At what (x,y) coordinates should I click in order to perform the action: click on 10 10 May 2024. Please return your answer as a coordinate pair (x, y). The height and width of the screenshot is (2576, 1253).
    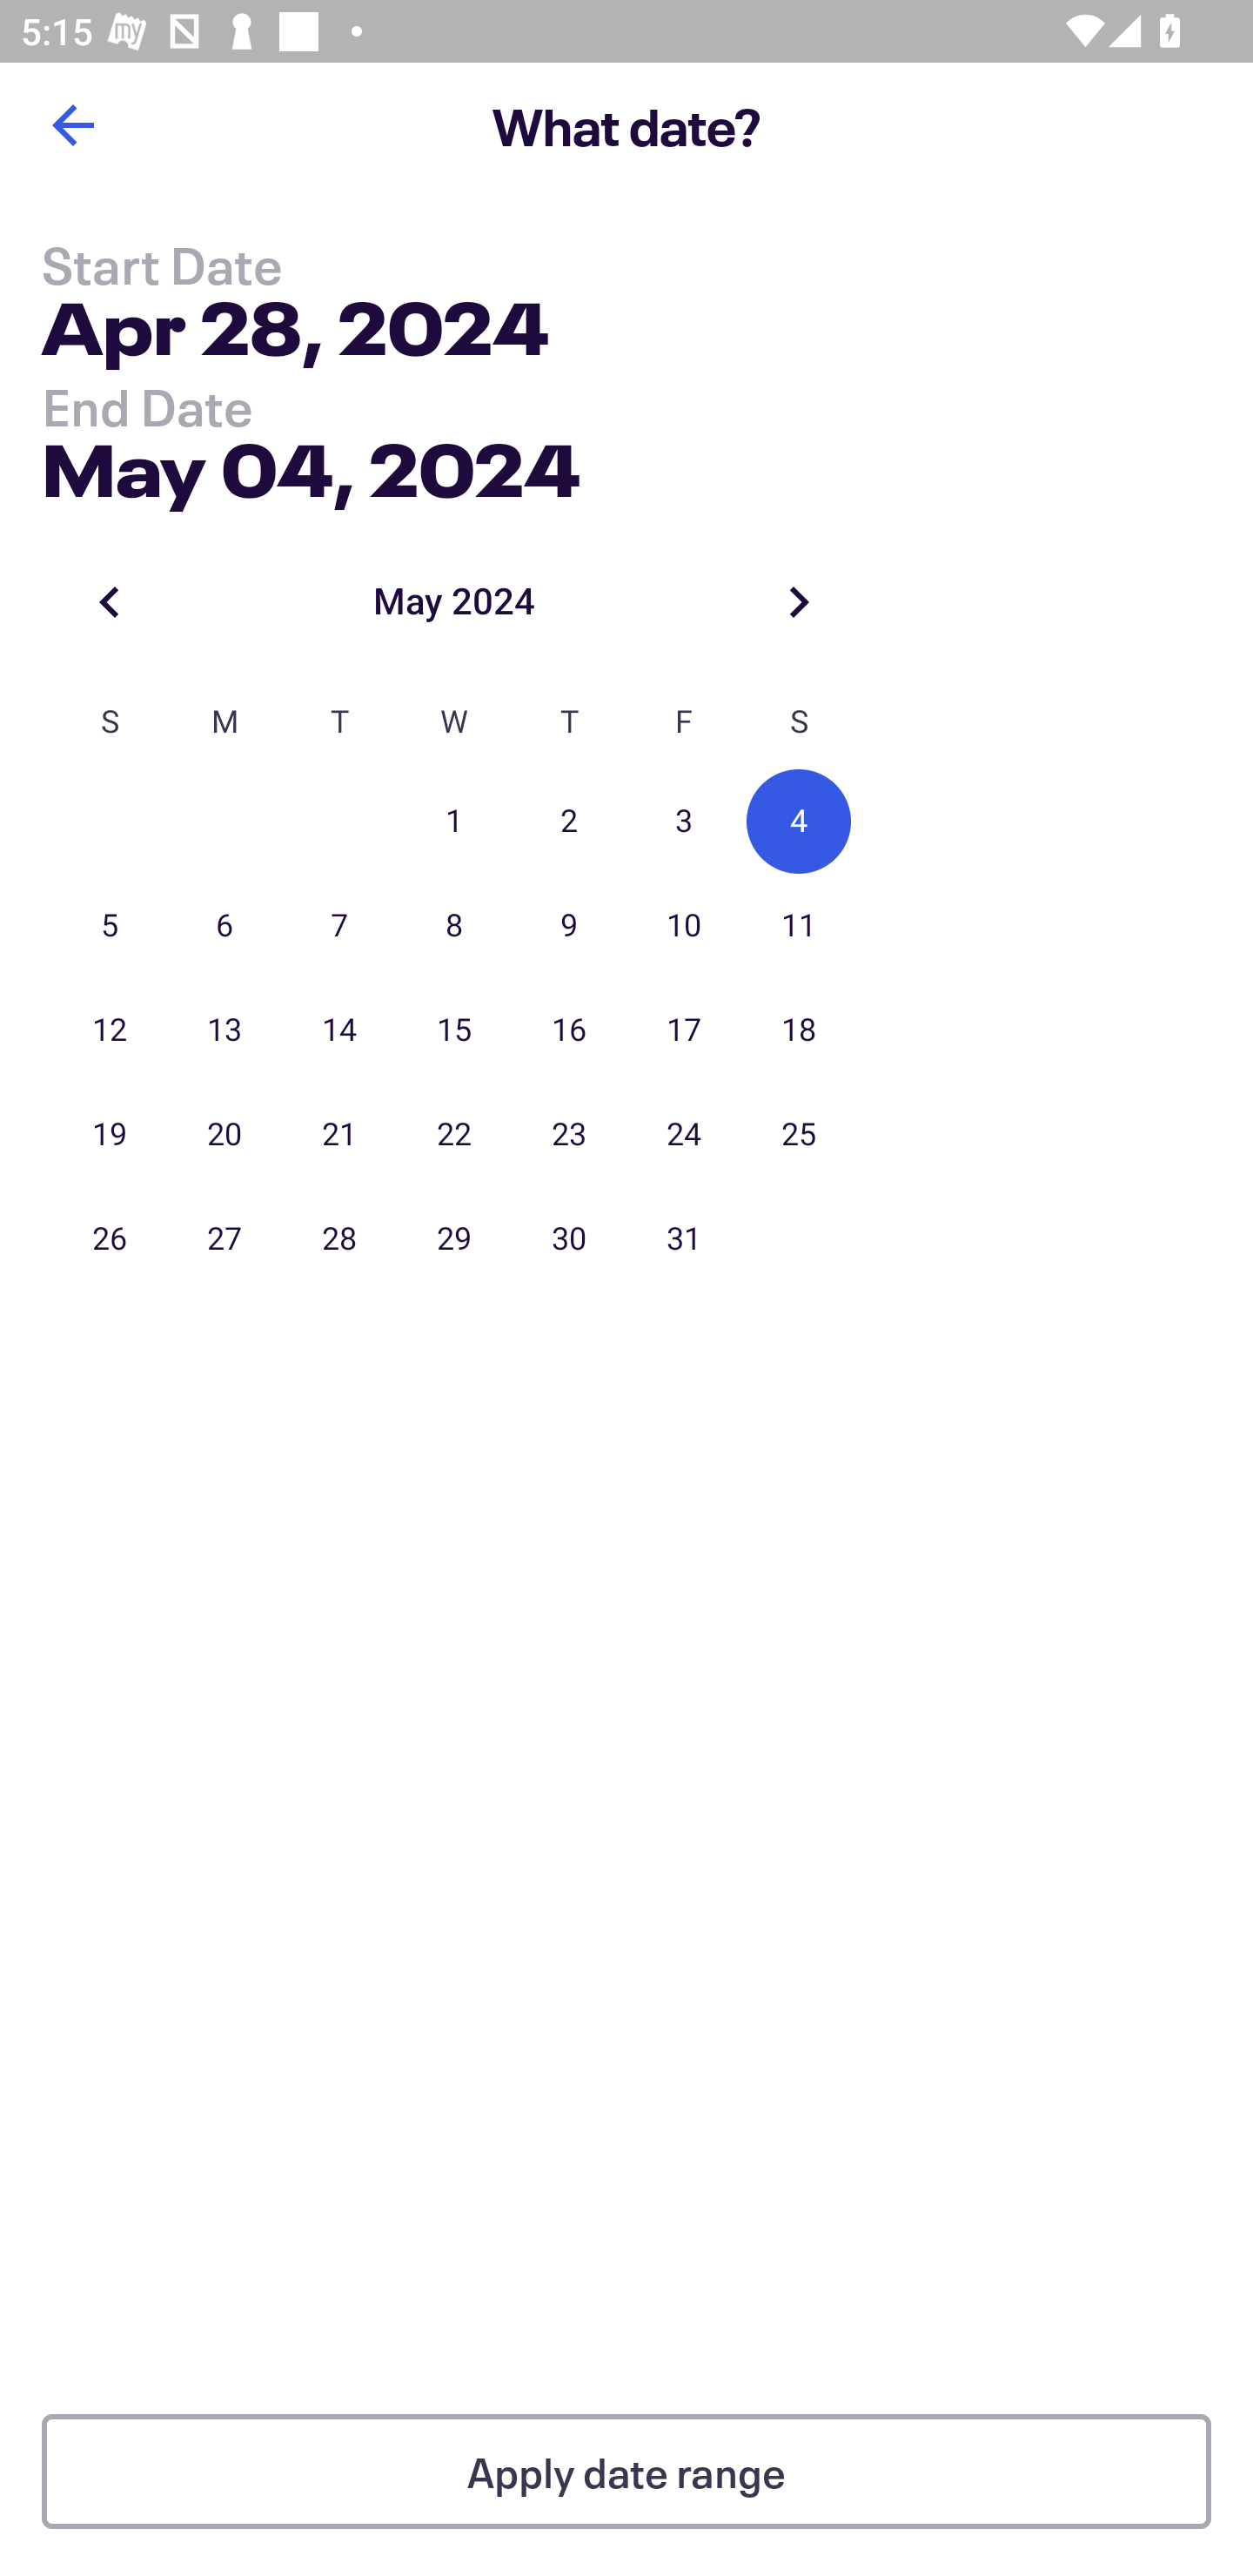
    Looking at the image, I should click on (684, 926).